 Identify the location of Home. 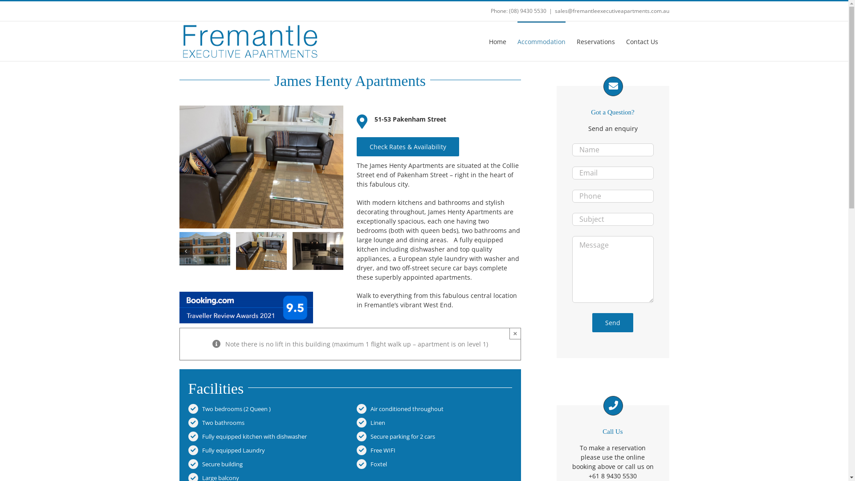
(498, 41).